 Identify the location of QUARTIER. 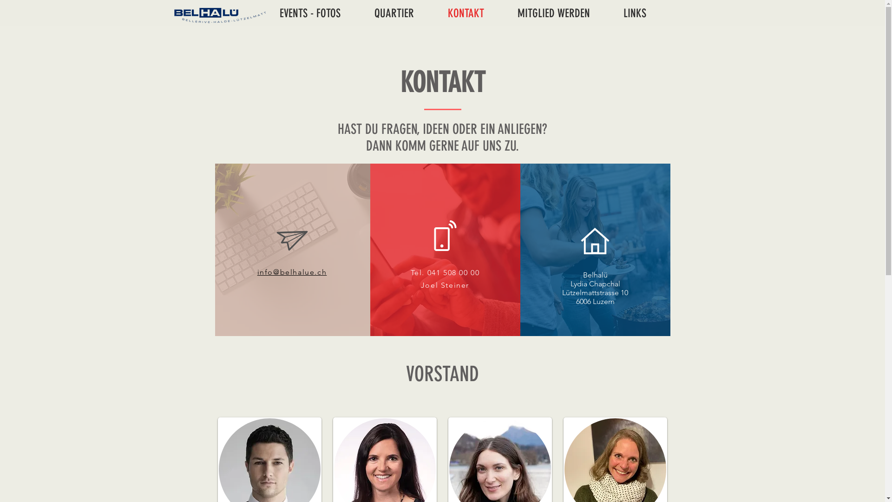
(404, 13).